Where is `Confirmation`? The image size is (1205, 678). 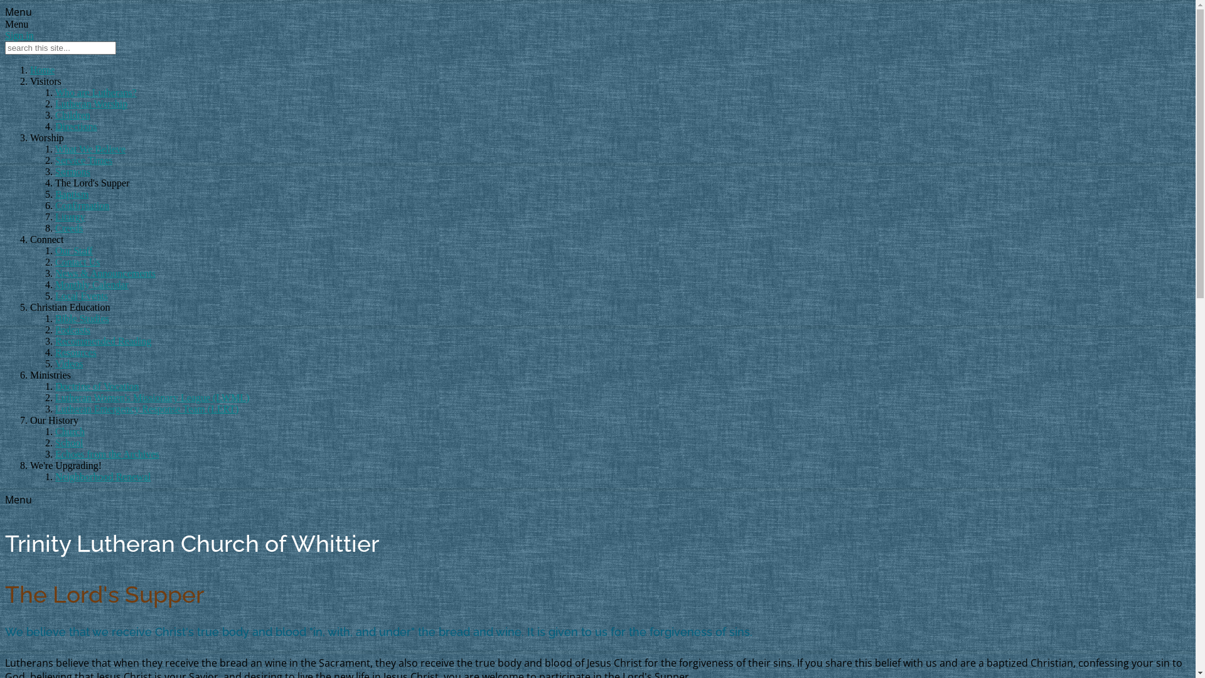 Confirmation is located at coordinates (82, 206).